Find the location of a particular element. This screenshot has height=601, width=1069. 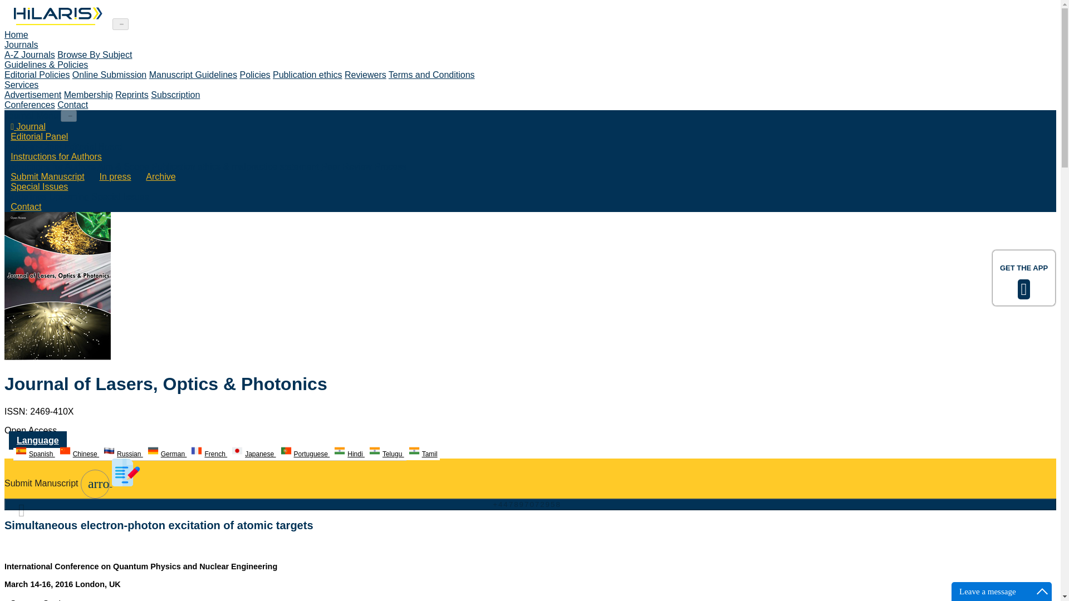

Online Submission is located at coordinates (109, 75).